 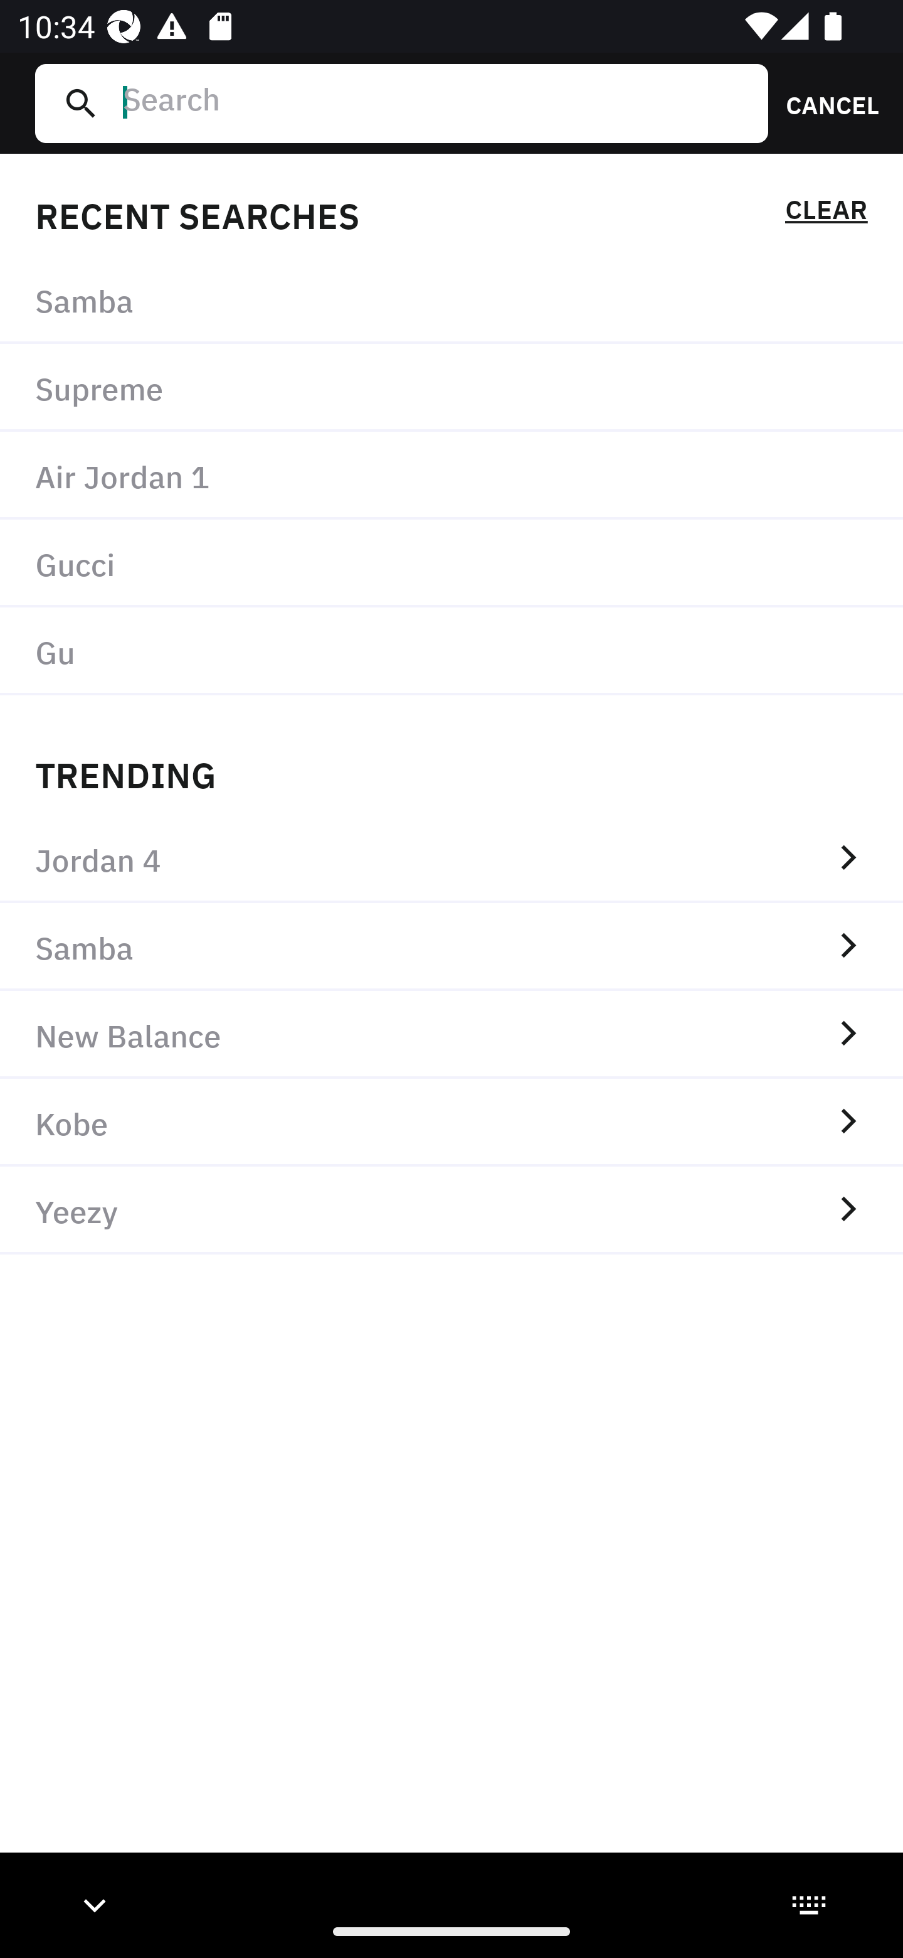 I want to click on Gucci, so click(x=451, y=562).